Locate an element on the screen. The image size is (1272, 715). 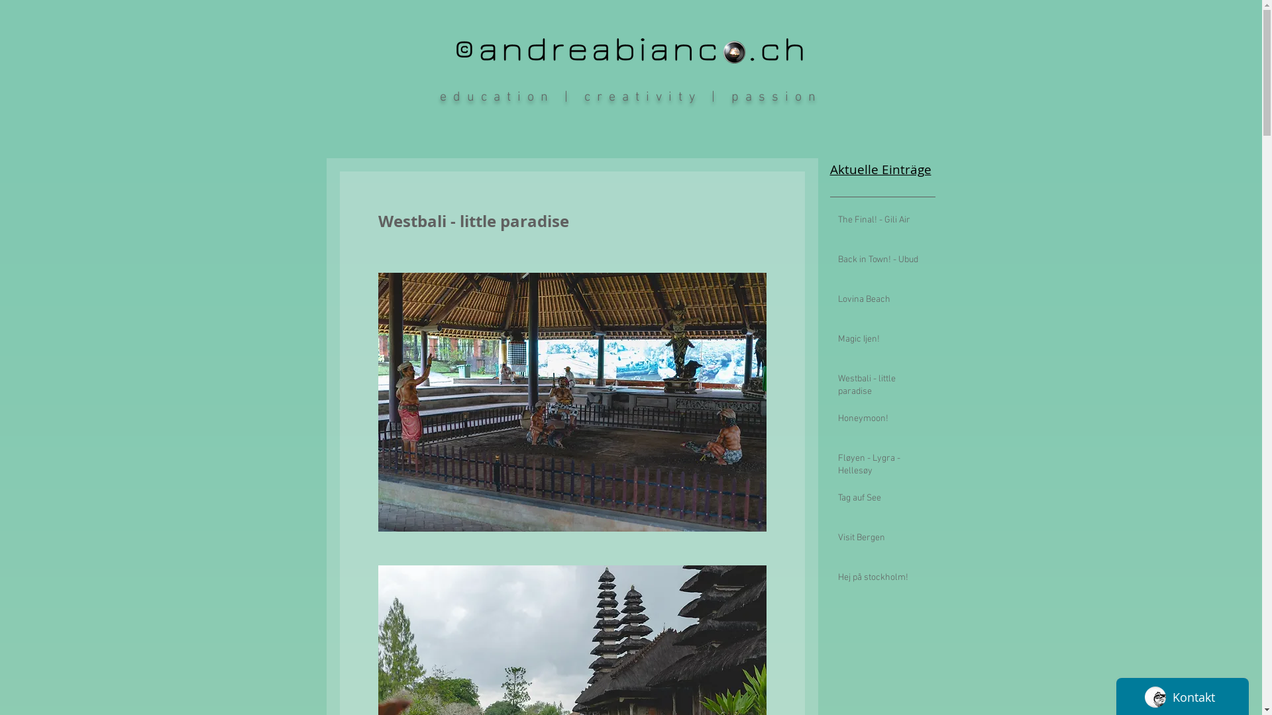
Lovina Beach is located at coordinates (877, 303).